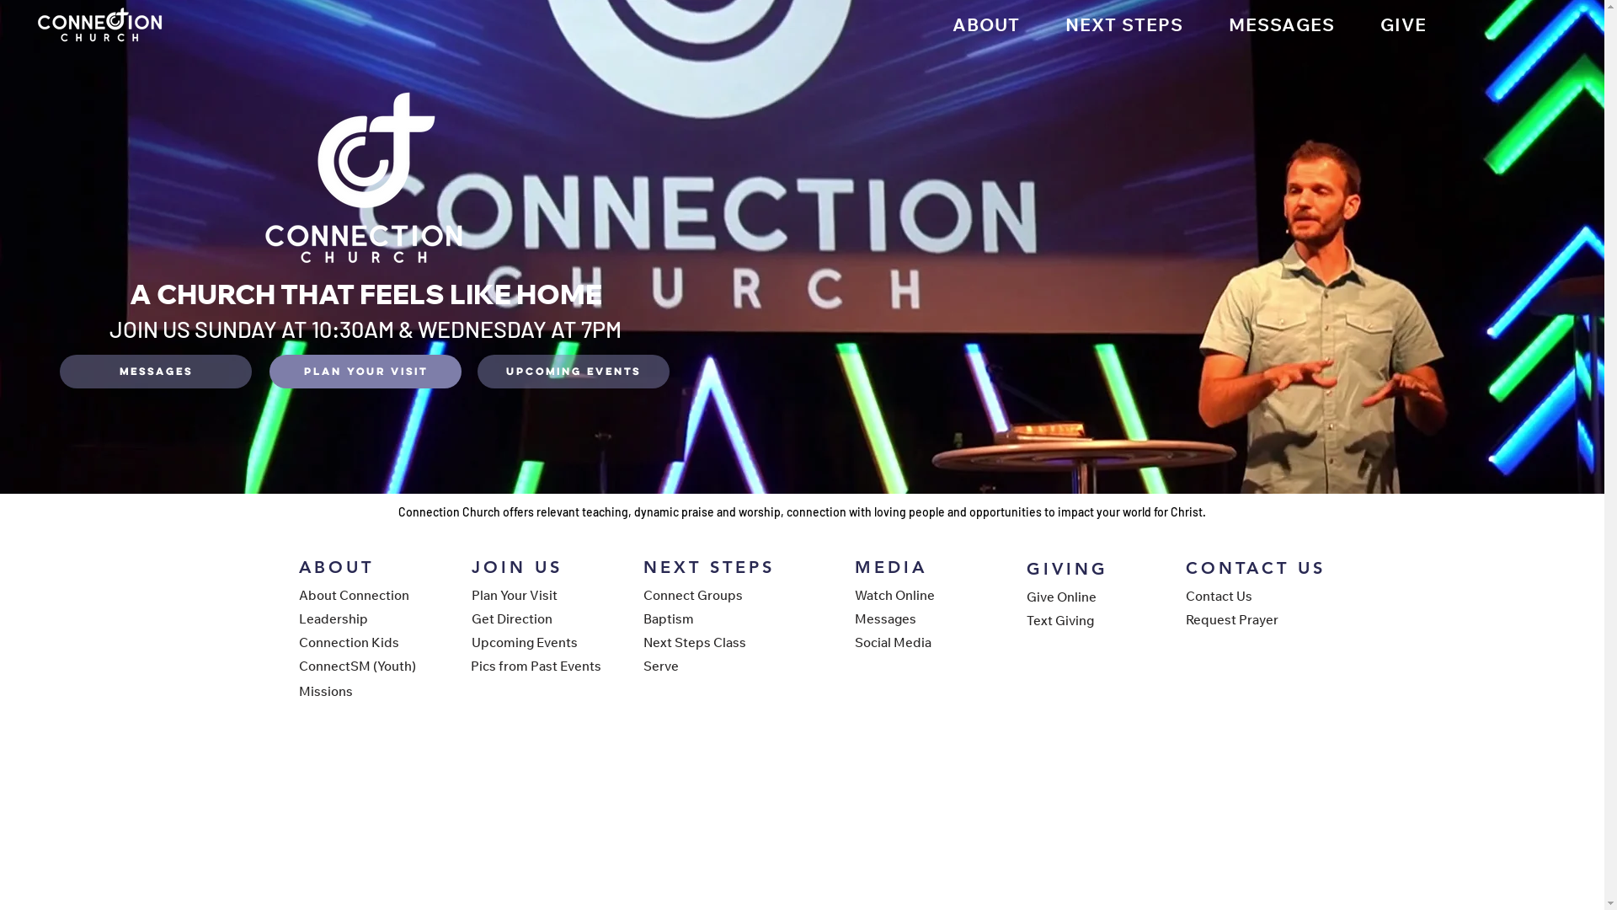 The image size is (1617, 910). What do you see at coordinates (913, 595) in the screenshot?
I see `Watch Online` at bounding box center [913, 595].